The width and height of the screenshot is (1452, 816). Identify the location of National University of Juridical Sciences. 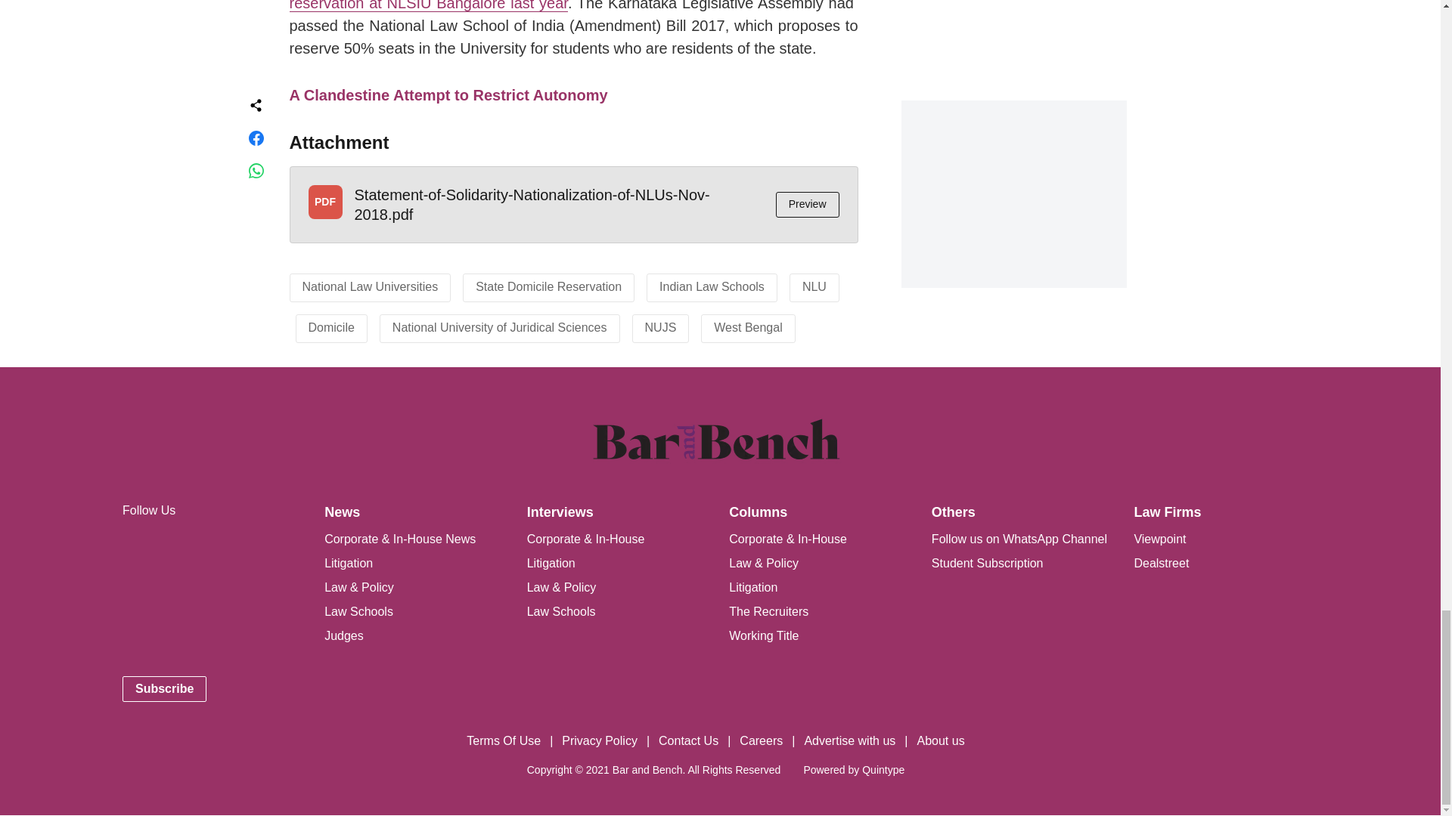
(499, 327).